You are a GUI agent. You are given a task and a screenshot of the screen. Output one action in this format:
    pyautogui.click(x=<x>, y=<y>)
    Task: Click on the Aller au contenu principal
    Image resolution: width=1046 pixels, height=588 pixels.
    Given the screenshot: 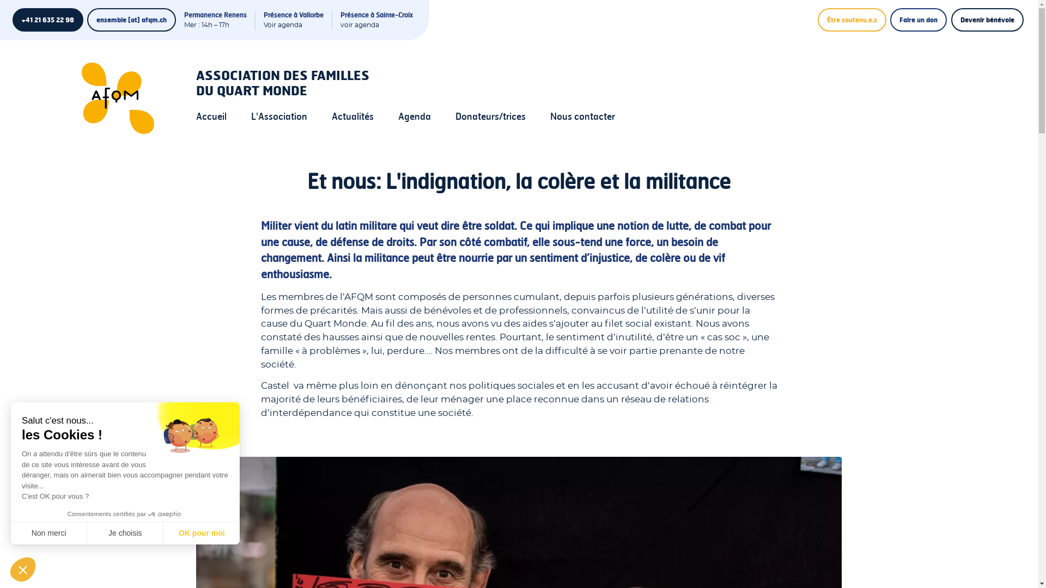 What is the action you would take?
    pyautogui.click(x=0, y=0)
    